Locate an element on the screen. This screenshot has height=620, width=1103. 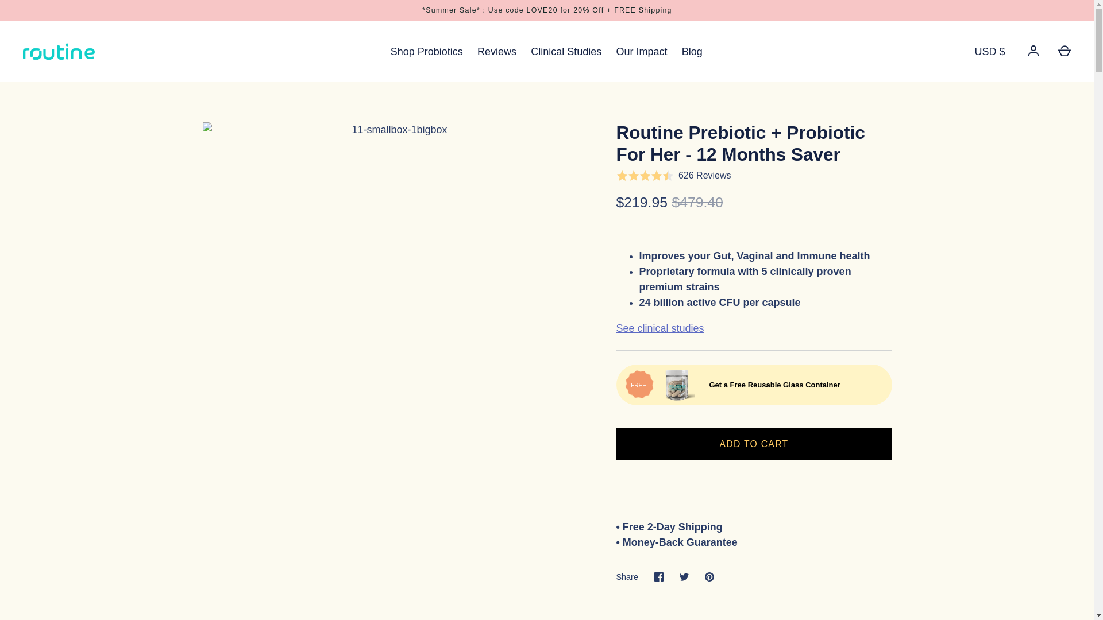
Shop Probiotics is located at coordinates (426, 52).